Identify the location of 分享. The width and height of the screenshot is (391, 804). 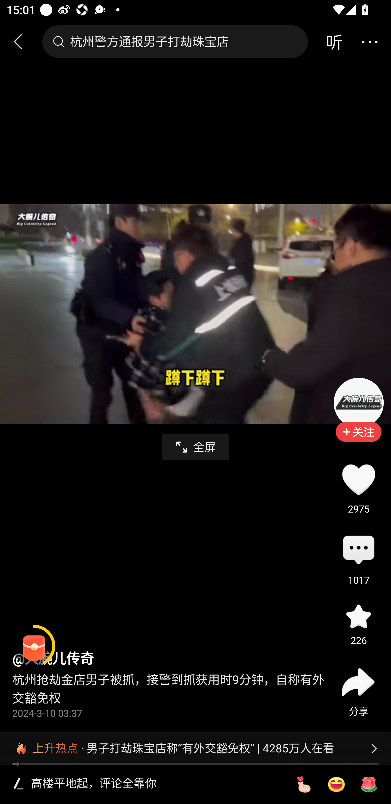
(358, 682).